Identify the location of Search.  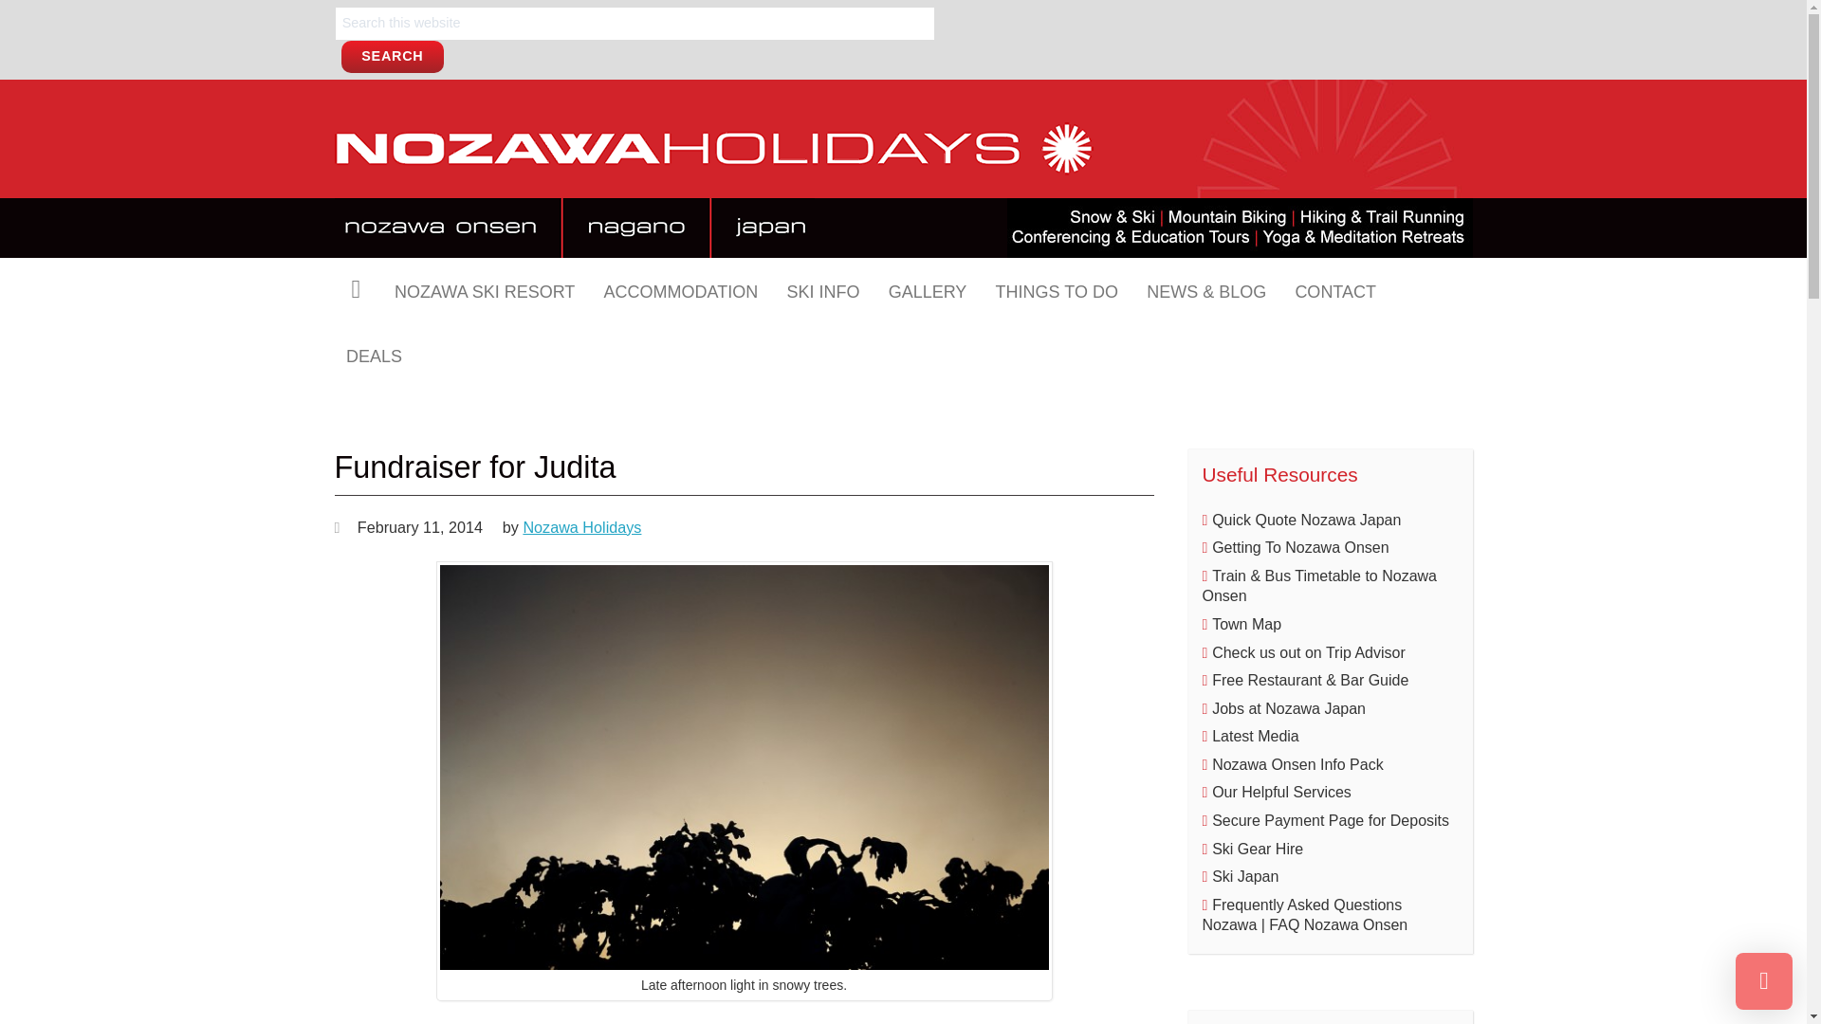
(393, 57).